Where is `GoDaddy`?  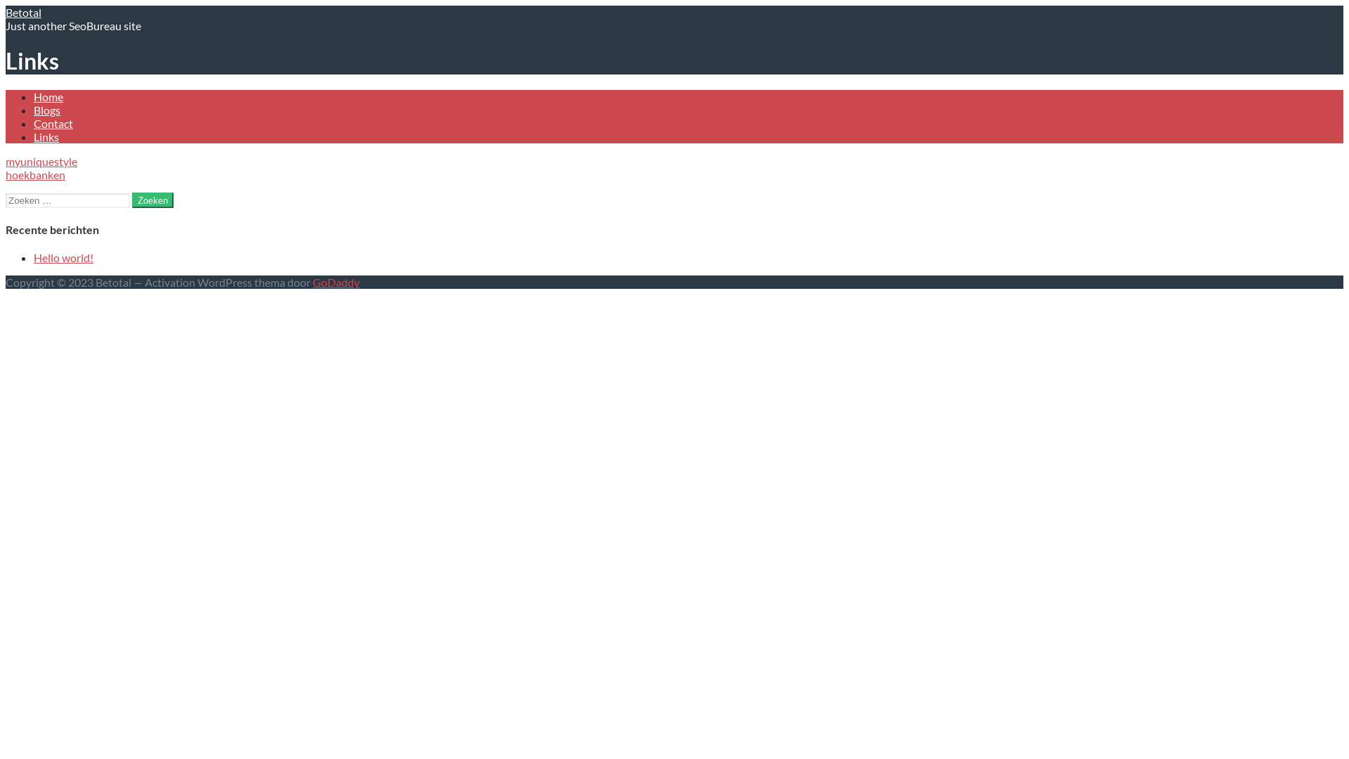
GoDaddy is located at coordinates (336, 283).